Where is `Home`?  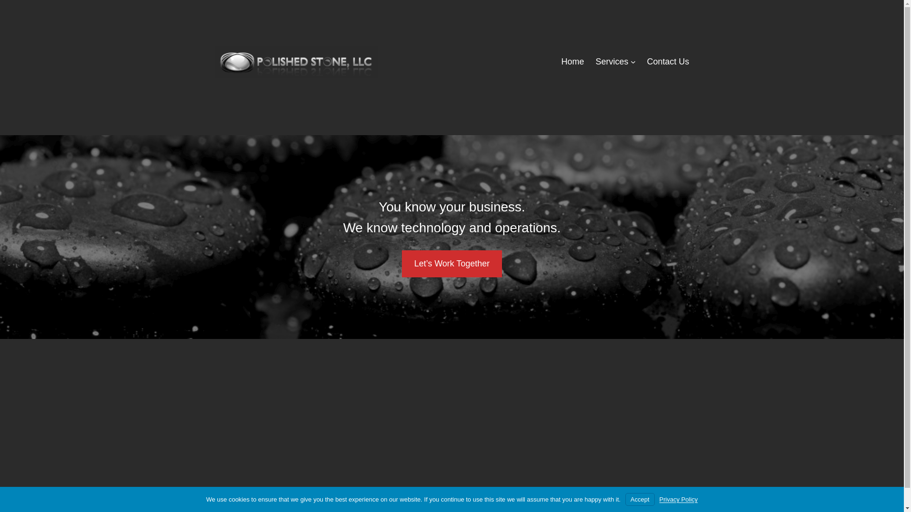
Home is located at coordinates (572, 62).